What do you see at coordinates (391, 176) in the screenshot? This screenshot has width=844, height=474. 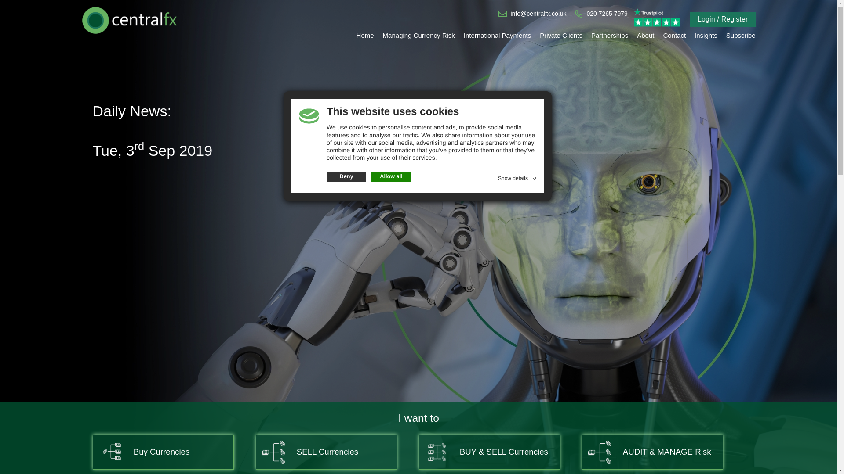 I see `Allow all` at bounding box center [391, 176].